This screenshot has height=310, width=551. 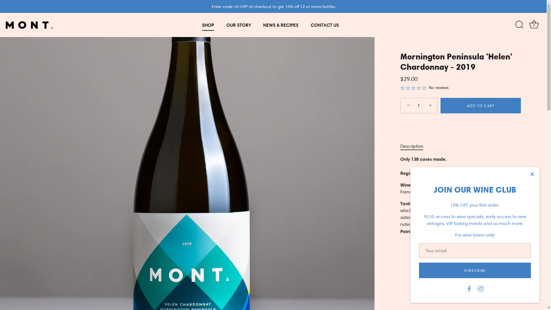 I want to click on NEWS & RECIPES, so click(x=281, y=25).